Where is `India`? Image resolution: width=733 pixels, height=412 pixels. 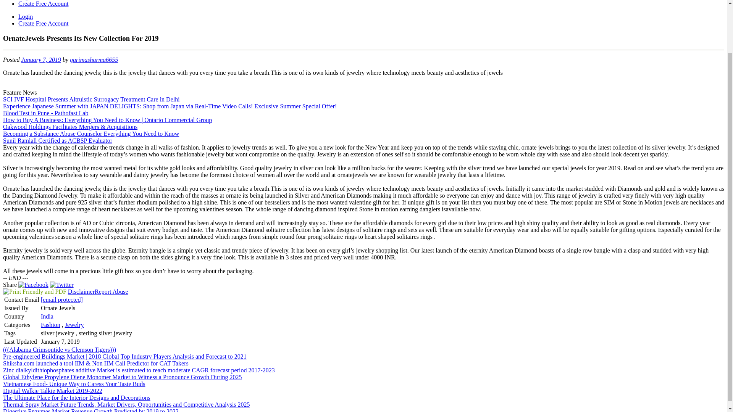 India is located at coordinates (47, 316).